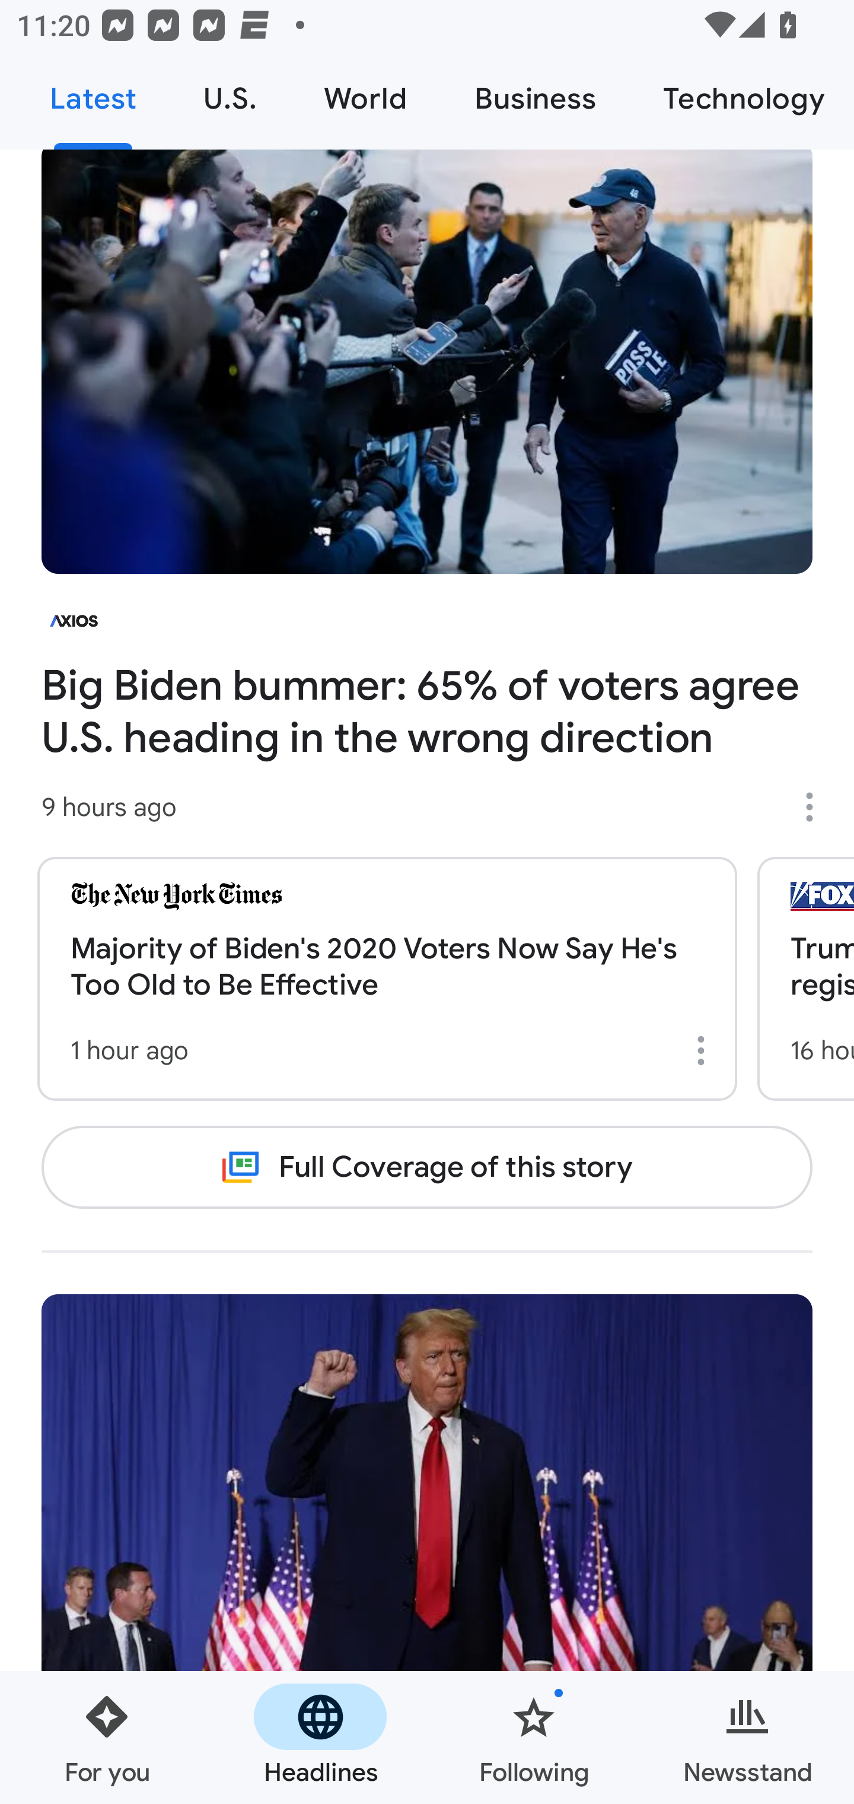  I want to click on Technology, so click(741, 100).